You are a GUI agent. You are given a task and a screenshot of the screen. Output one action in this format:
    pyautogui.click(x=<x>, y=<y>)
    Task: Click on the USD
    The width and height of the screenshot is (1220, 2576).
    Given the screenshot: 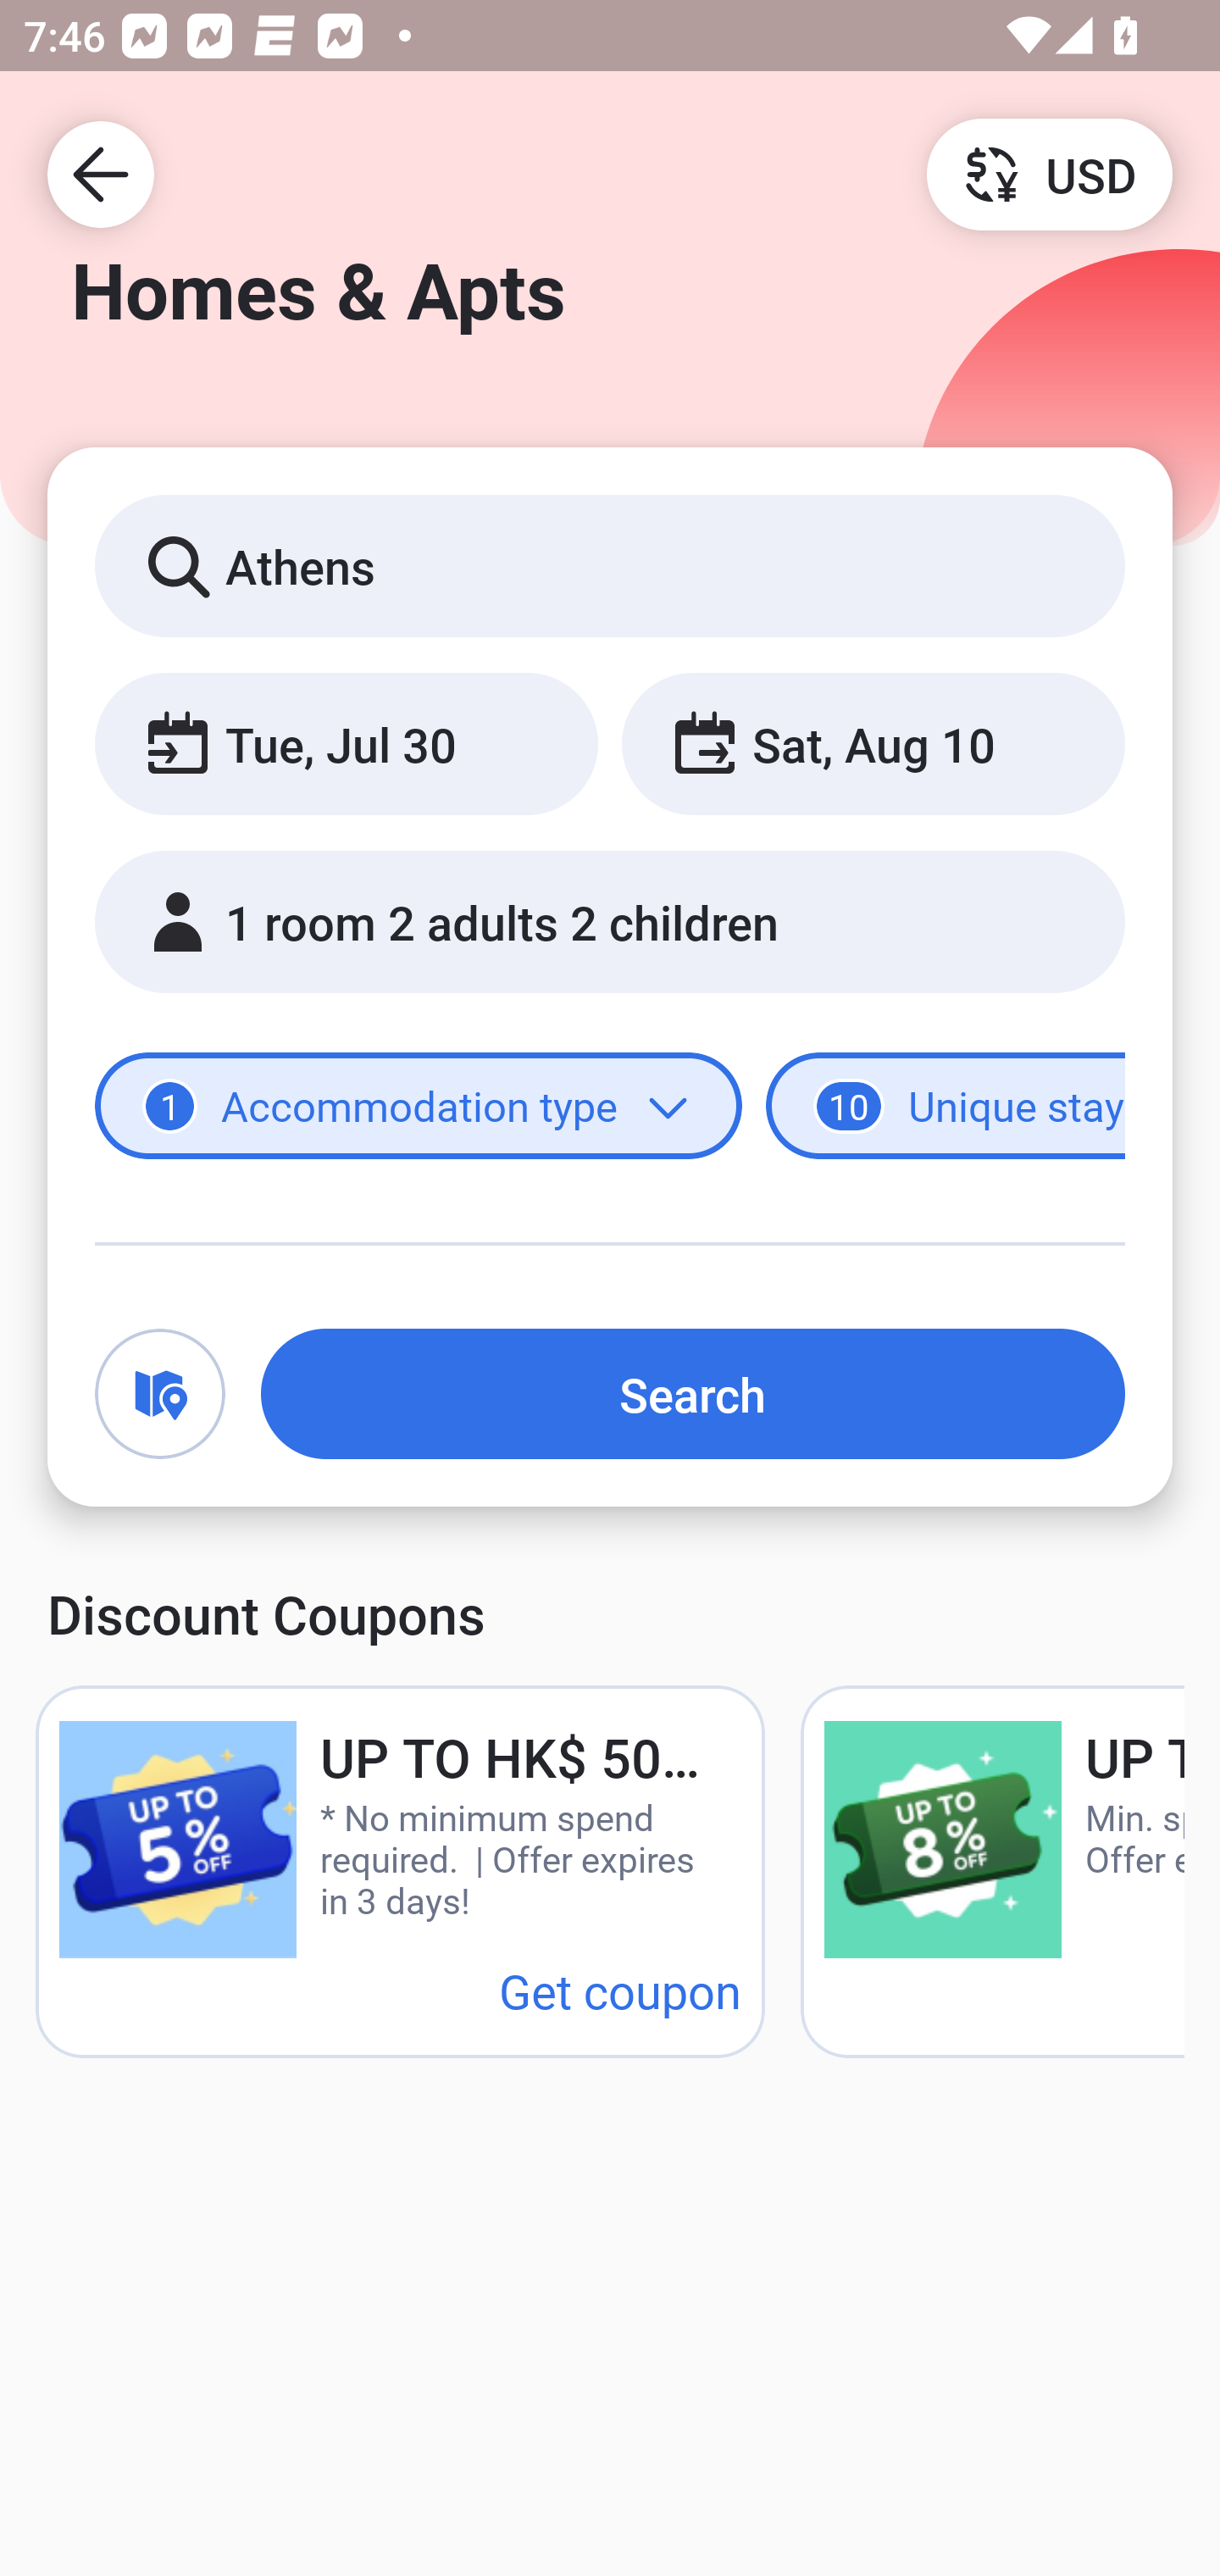 What is the action you would take?
    pyautogui.click(x=1049, y=173)
    